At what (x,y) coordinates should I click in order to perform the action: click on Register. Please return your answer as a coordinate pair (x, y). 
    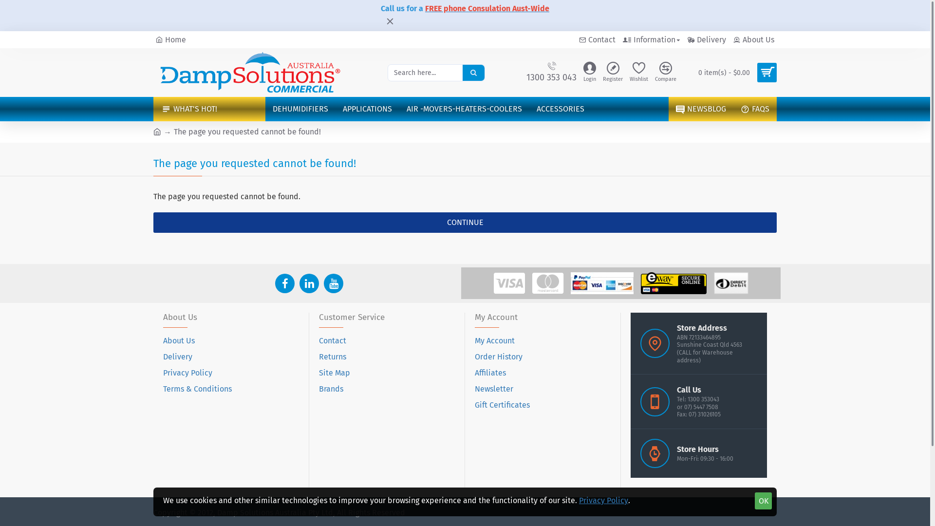
    Looking at the image, I should click on (613, 73).